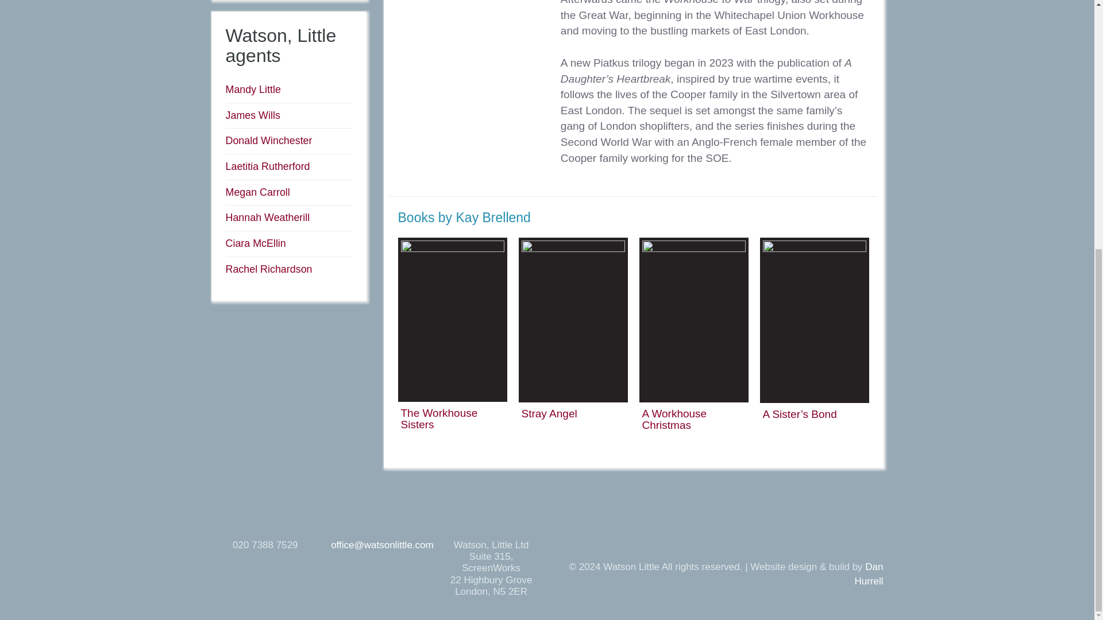  I want to click on Rachel Richardson, so click(268, 269).